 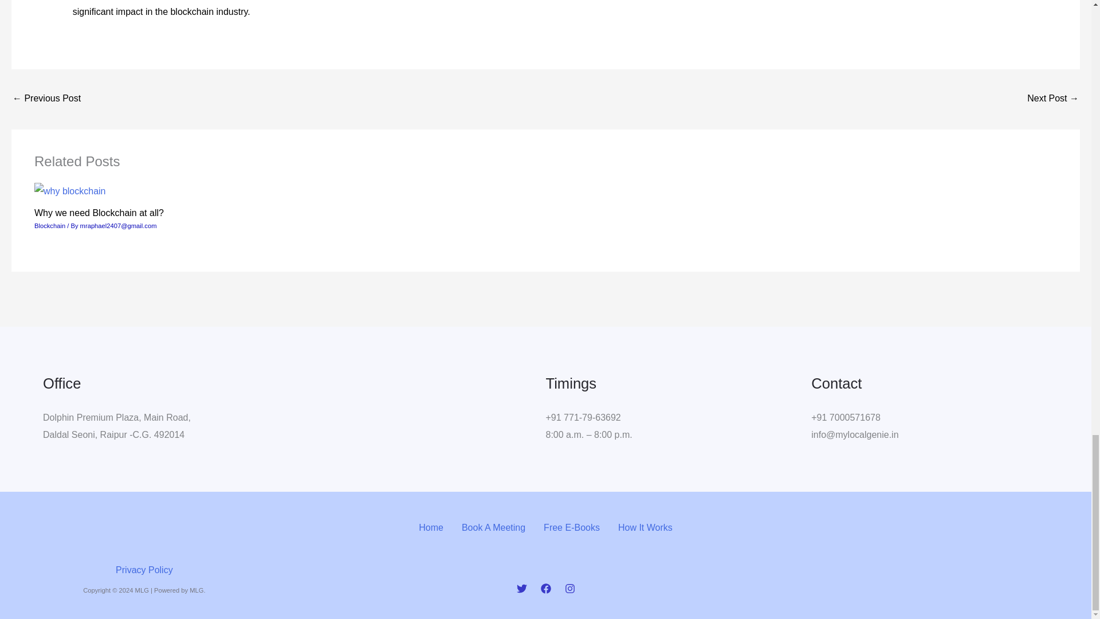 I want to click on Why we need Blockchain at all?, so click(x=99, y=213).